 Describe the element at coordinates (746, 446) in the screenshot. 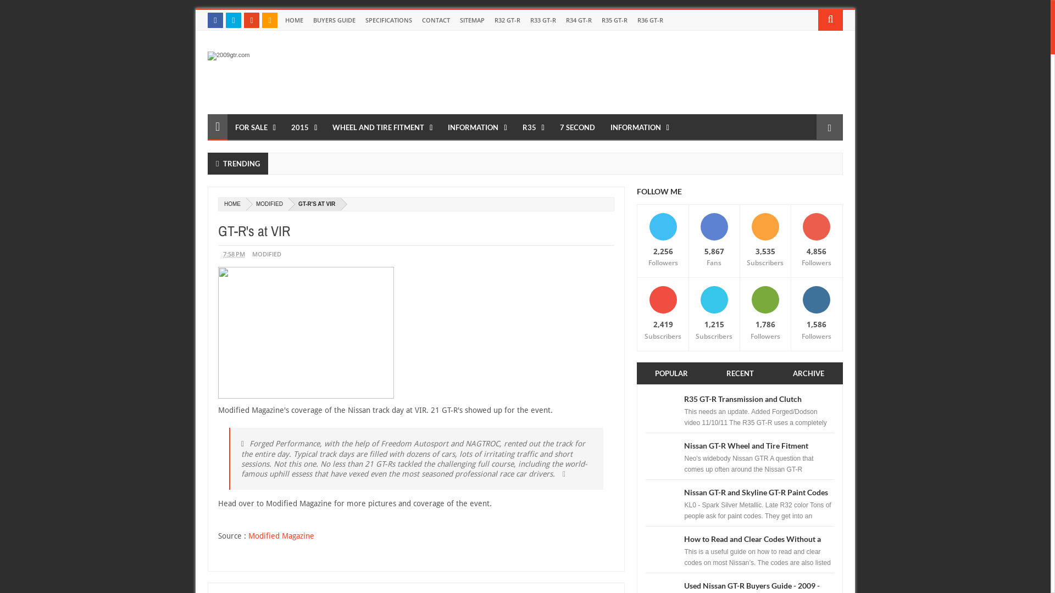

I see `Nissan GT-R Wheel and Tire Fitment` at that location.